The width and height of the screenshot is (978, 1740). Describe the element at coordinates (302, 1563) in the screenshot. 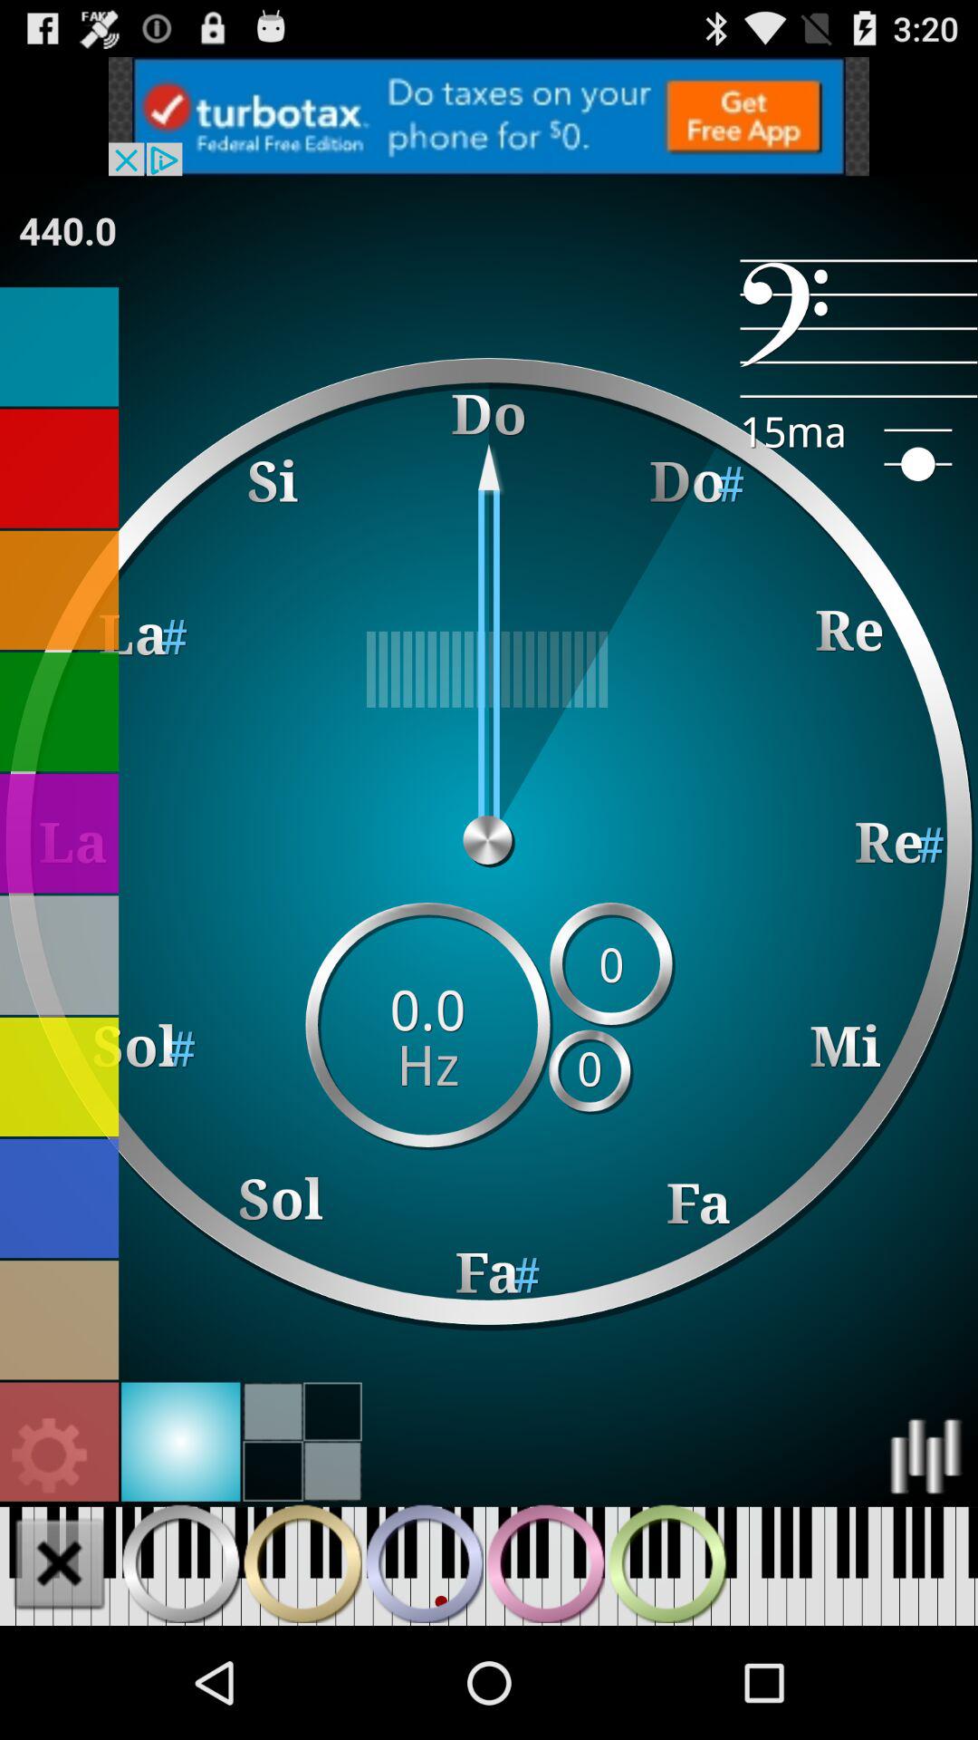

I see `play paino` at that location.